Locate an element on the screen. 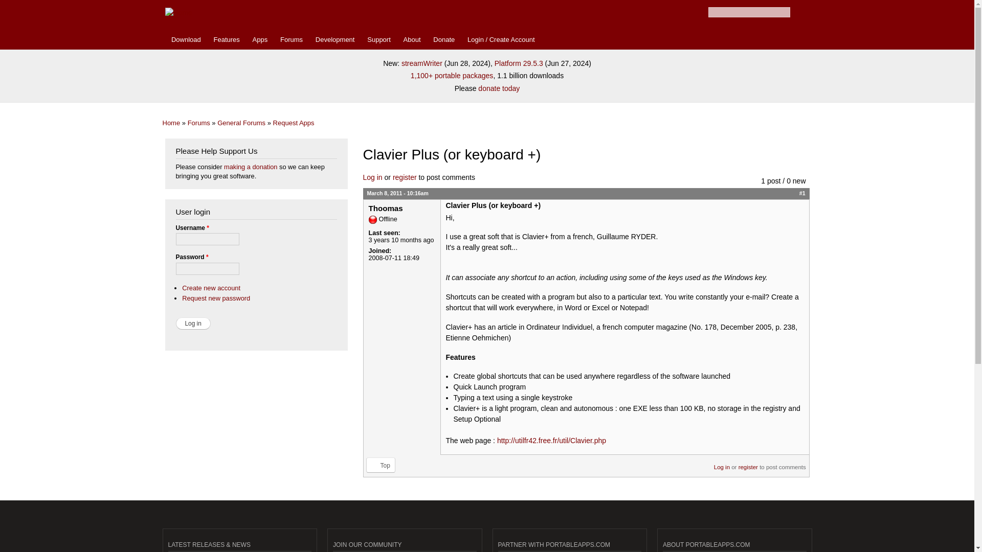 The height and width of the screenshot is (552, 982). Enter the terms you wish to search for. is located at coordinates (749, 12).